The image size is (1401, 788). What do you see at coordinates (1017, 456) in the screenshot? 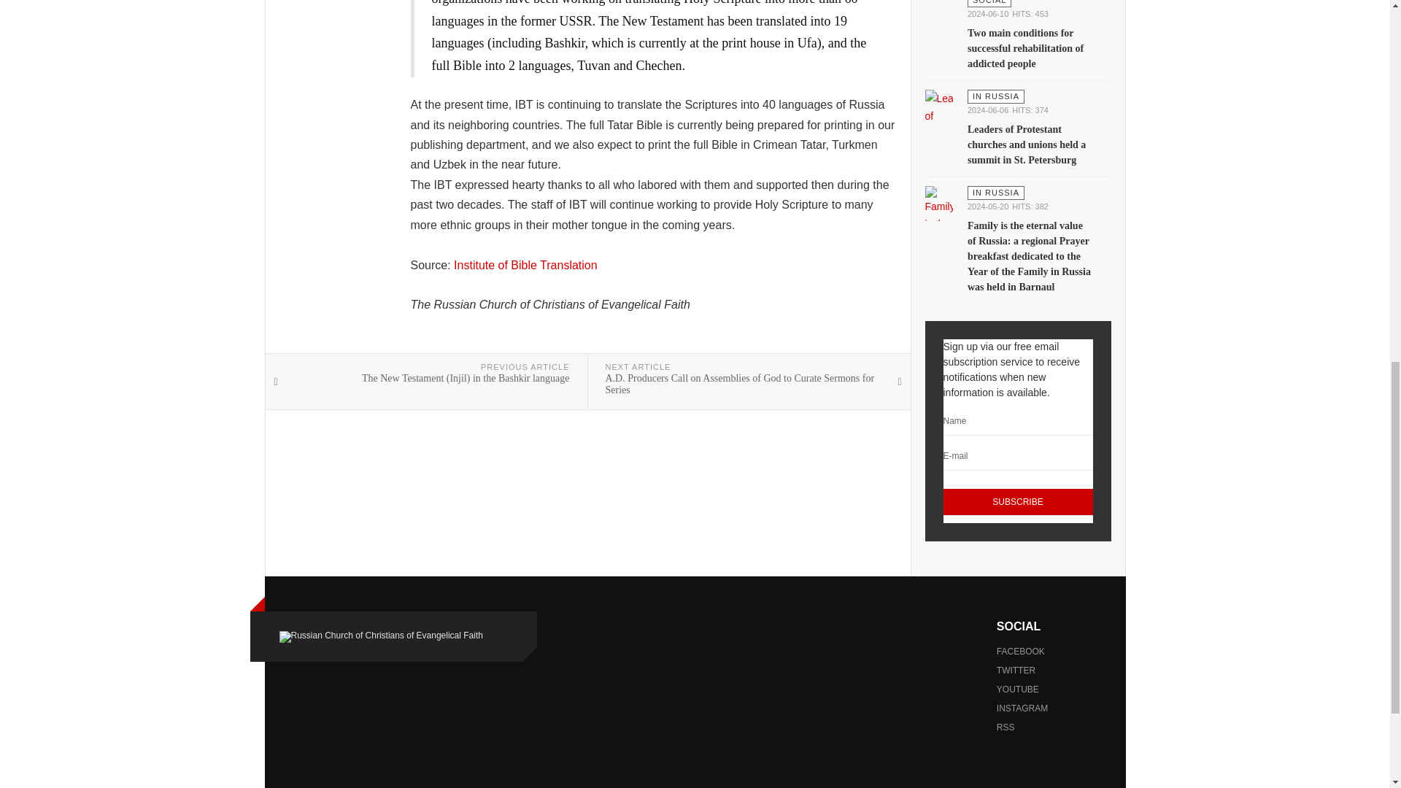
I see `E-mail` at bounding box center [1017, 456].